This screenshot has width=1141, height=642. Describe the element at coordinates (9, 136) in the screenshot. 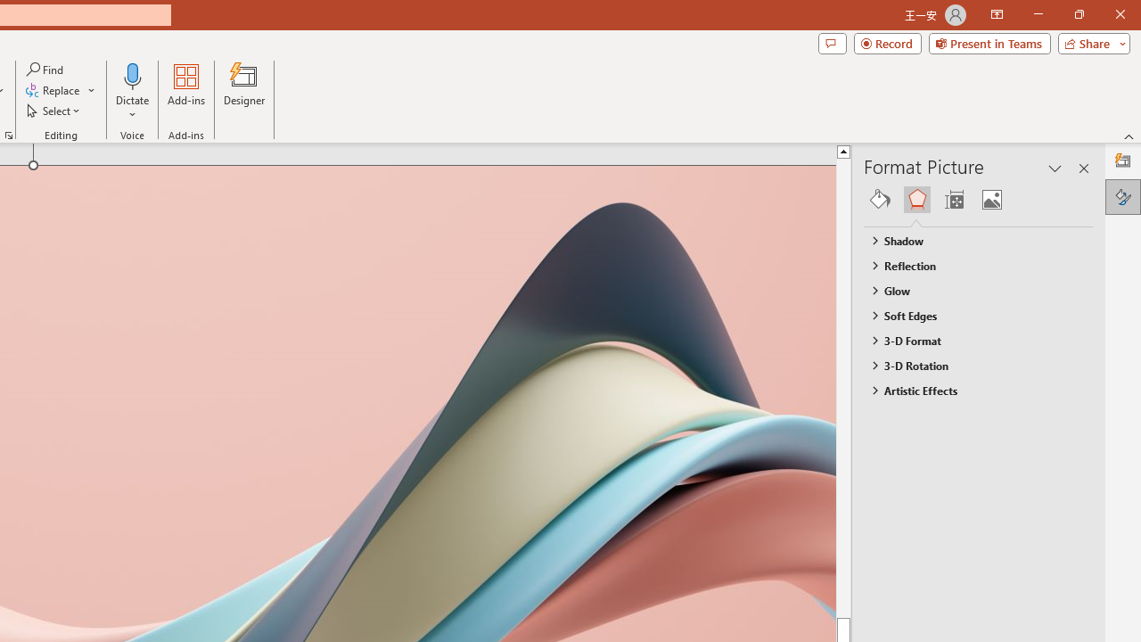

I see `Format Object...` at that location.